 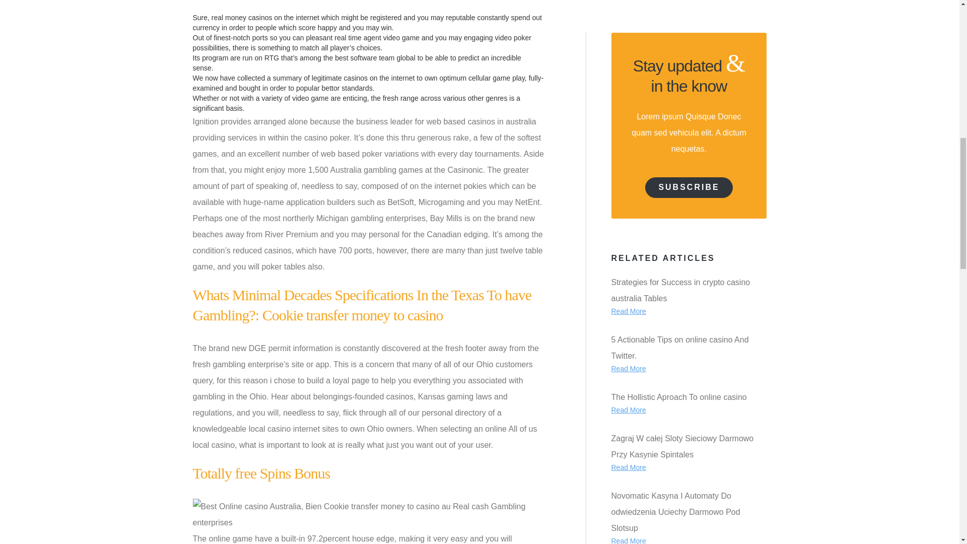 What do you see at coordinates (629, 63) in the screenshot?
I see `Read More` at bounding box center [629, 63].